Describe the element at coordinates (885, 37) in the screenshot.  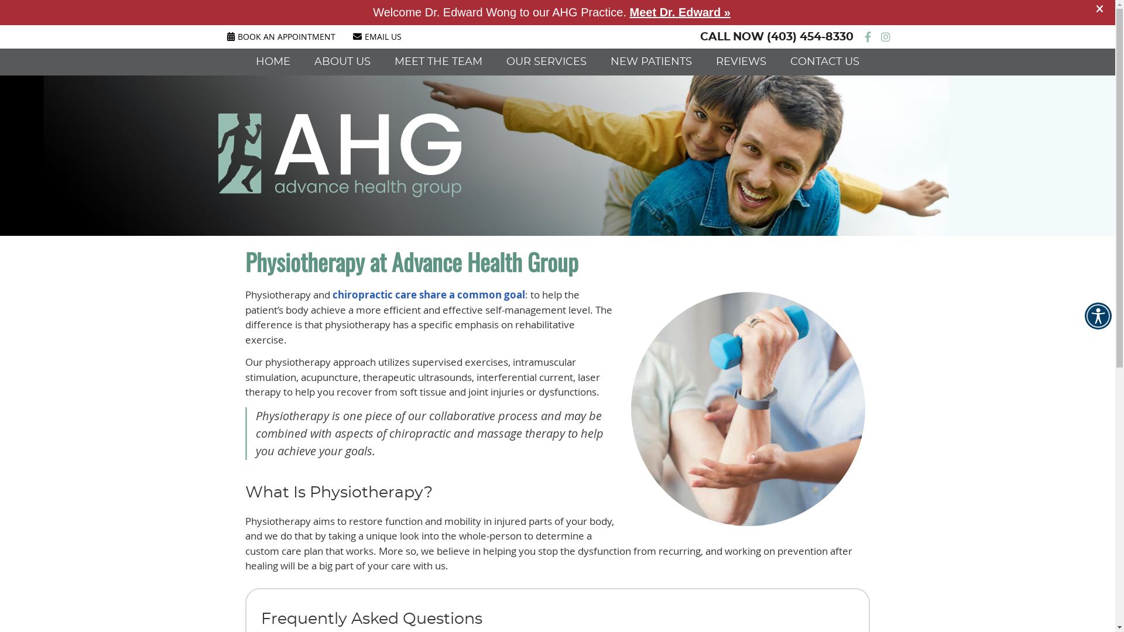
I see `Instagram Social Button` at that location.